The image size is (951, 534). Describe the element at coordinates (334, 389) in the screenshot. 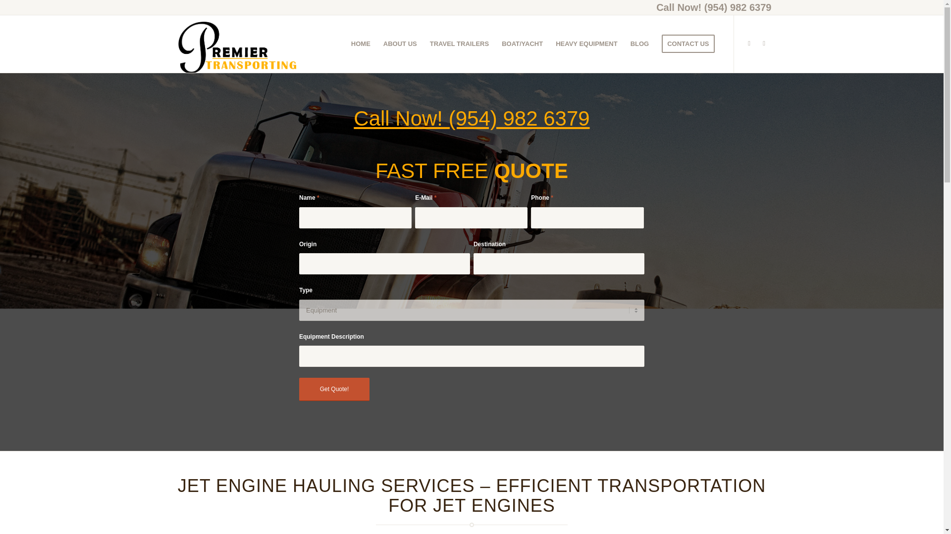

I see `Get Quote!` at that location.